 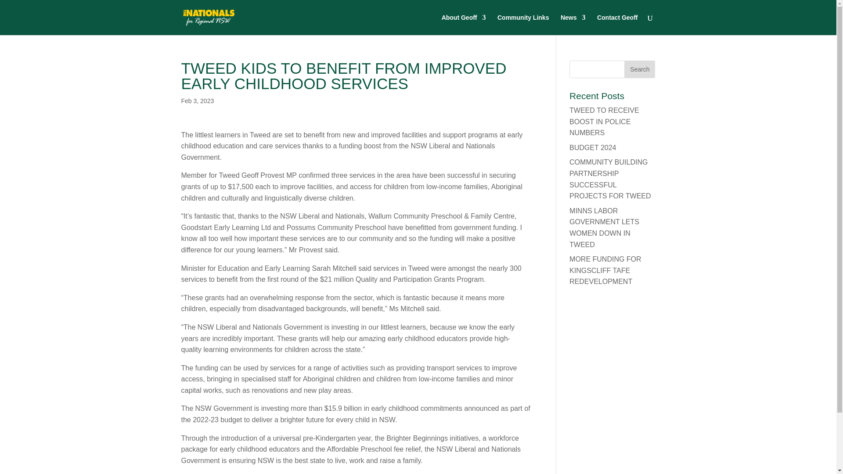 I want to click on COMMUNITY BUILDING PARTNERSHIP SUCCESSFUL PROJECTS FOR TWEED, so click(x=610, y=179).